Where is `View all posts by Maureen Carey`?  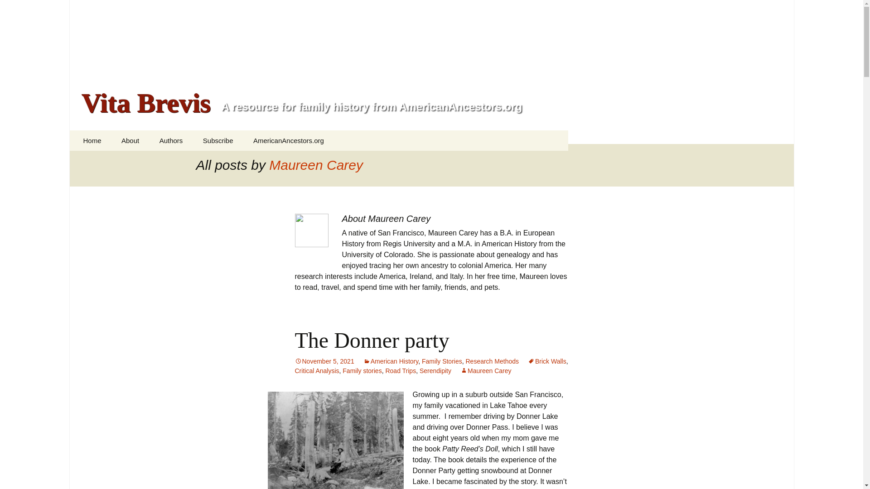
View all posts by Maureen Carey is located at coordinates (486, 371).